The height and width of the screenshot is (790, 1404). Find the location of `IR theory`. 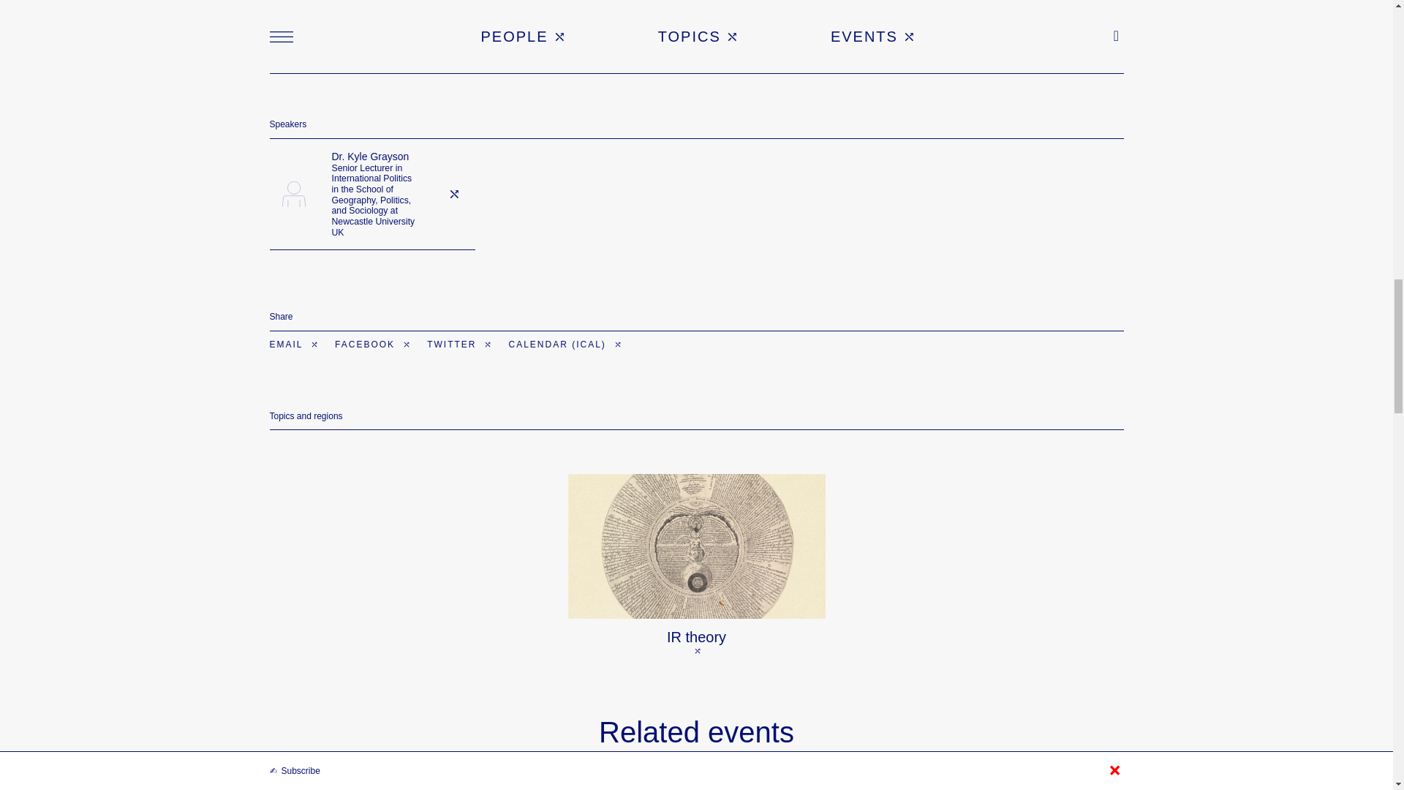

IR theory is located at coordinates (696, 565).